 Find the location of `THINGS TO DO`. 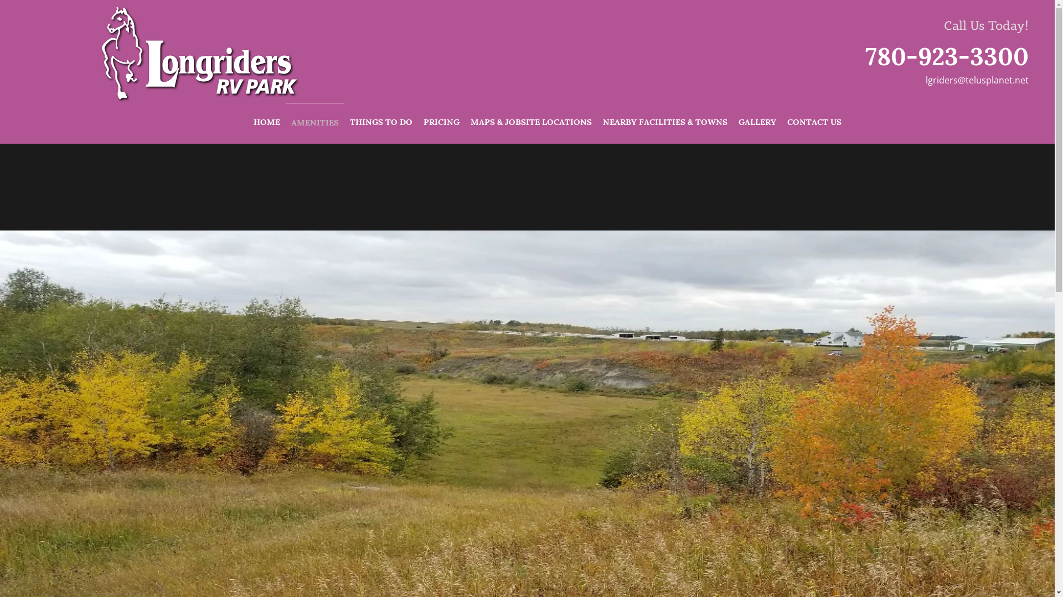

THINGS TO DO is located at coordinates (381, 121).